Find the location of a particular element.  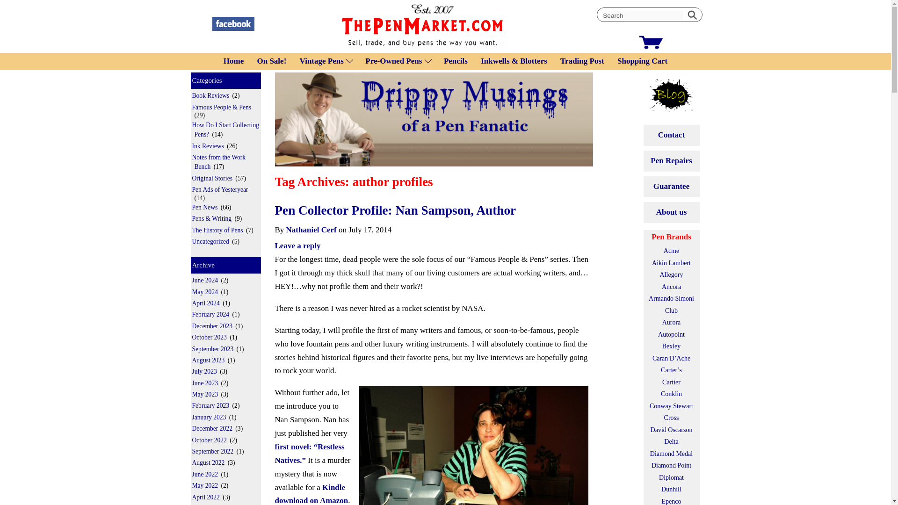

View all posts in Uncategorized is located at coordinates (210, 241).